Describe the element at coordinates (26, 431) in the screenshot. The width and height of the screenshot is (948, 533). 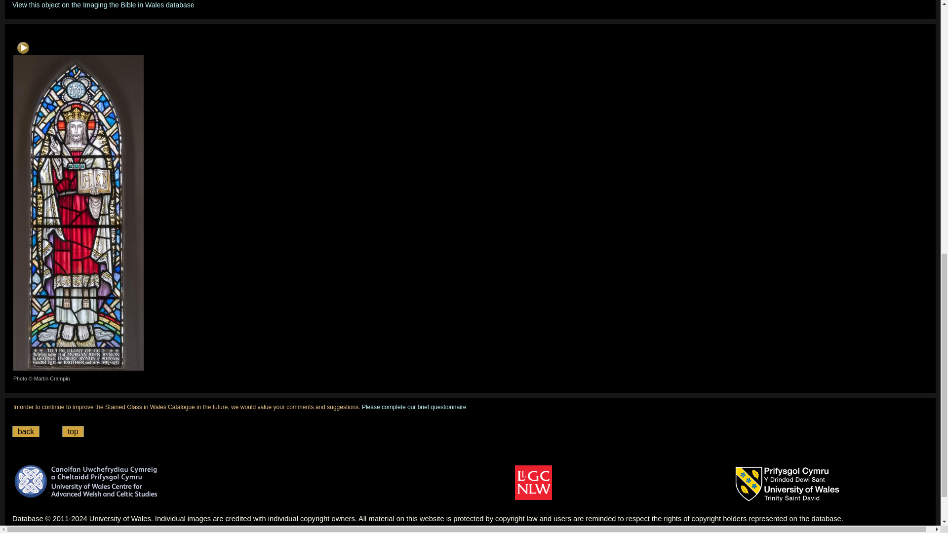
I see `back` at that location.